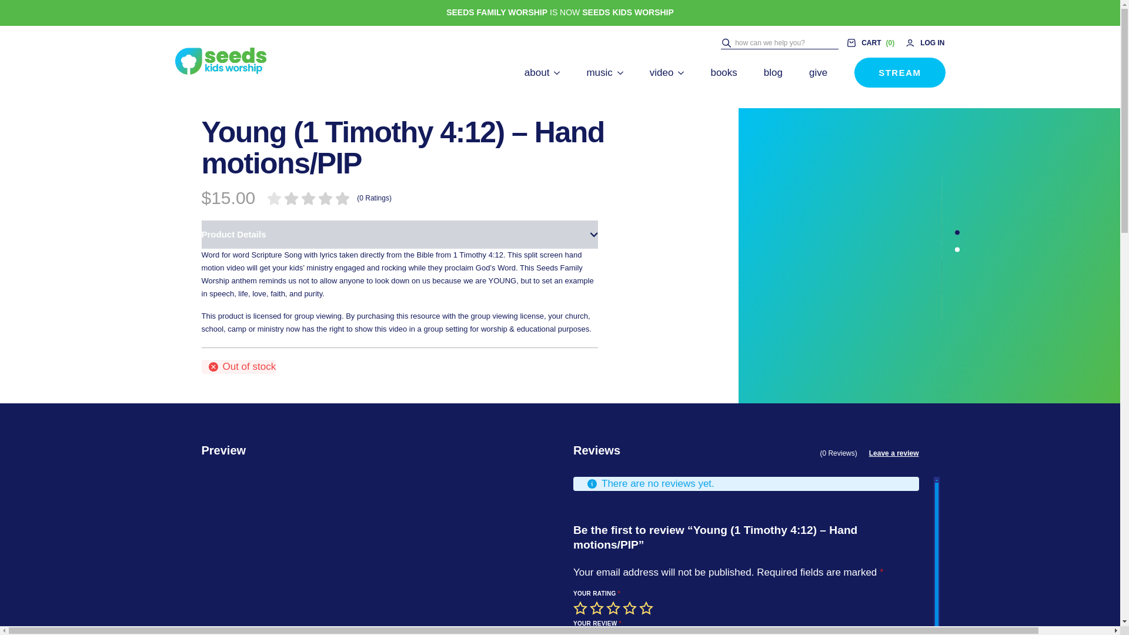 This screenshot has width=1129, height=635. I want to click on Leave a review, so click(894, 453).